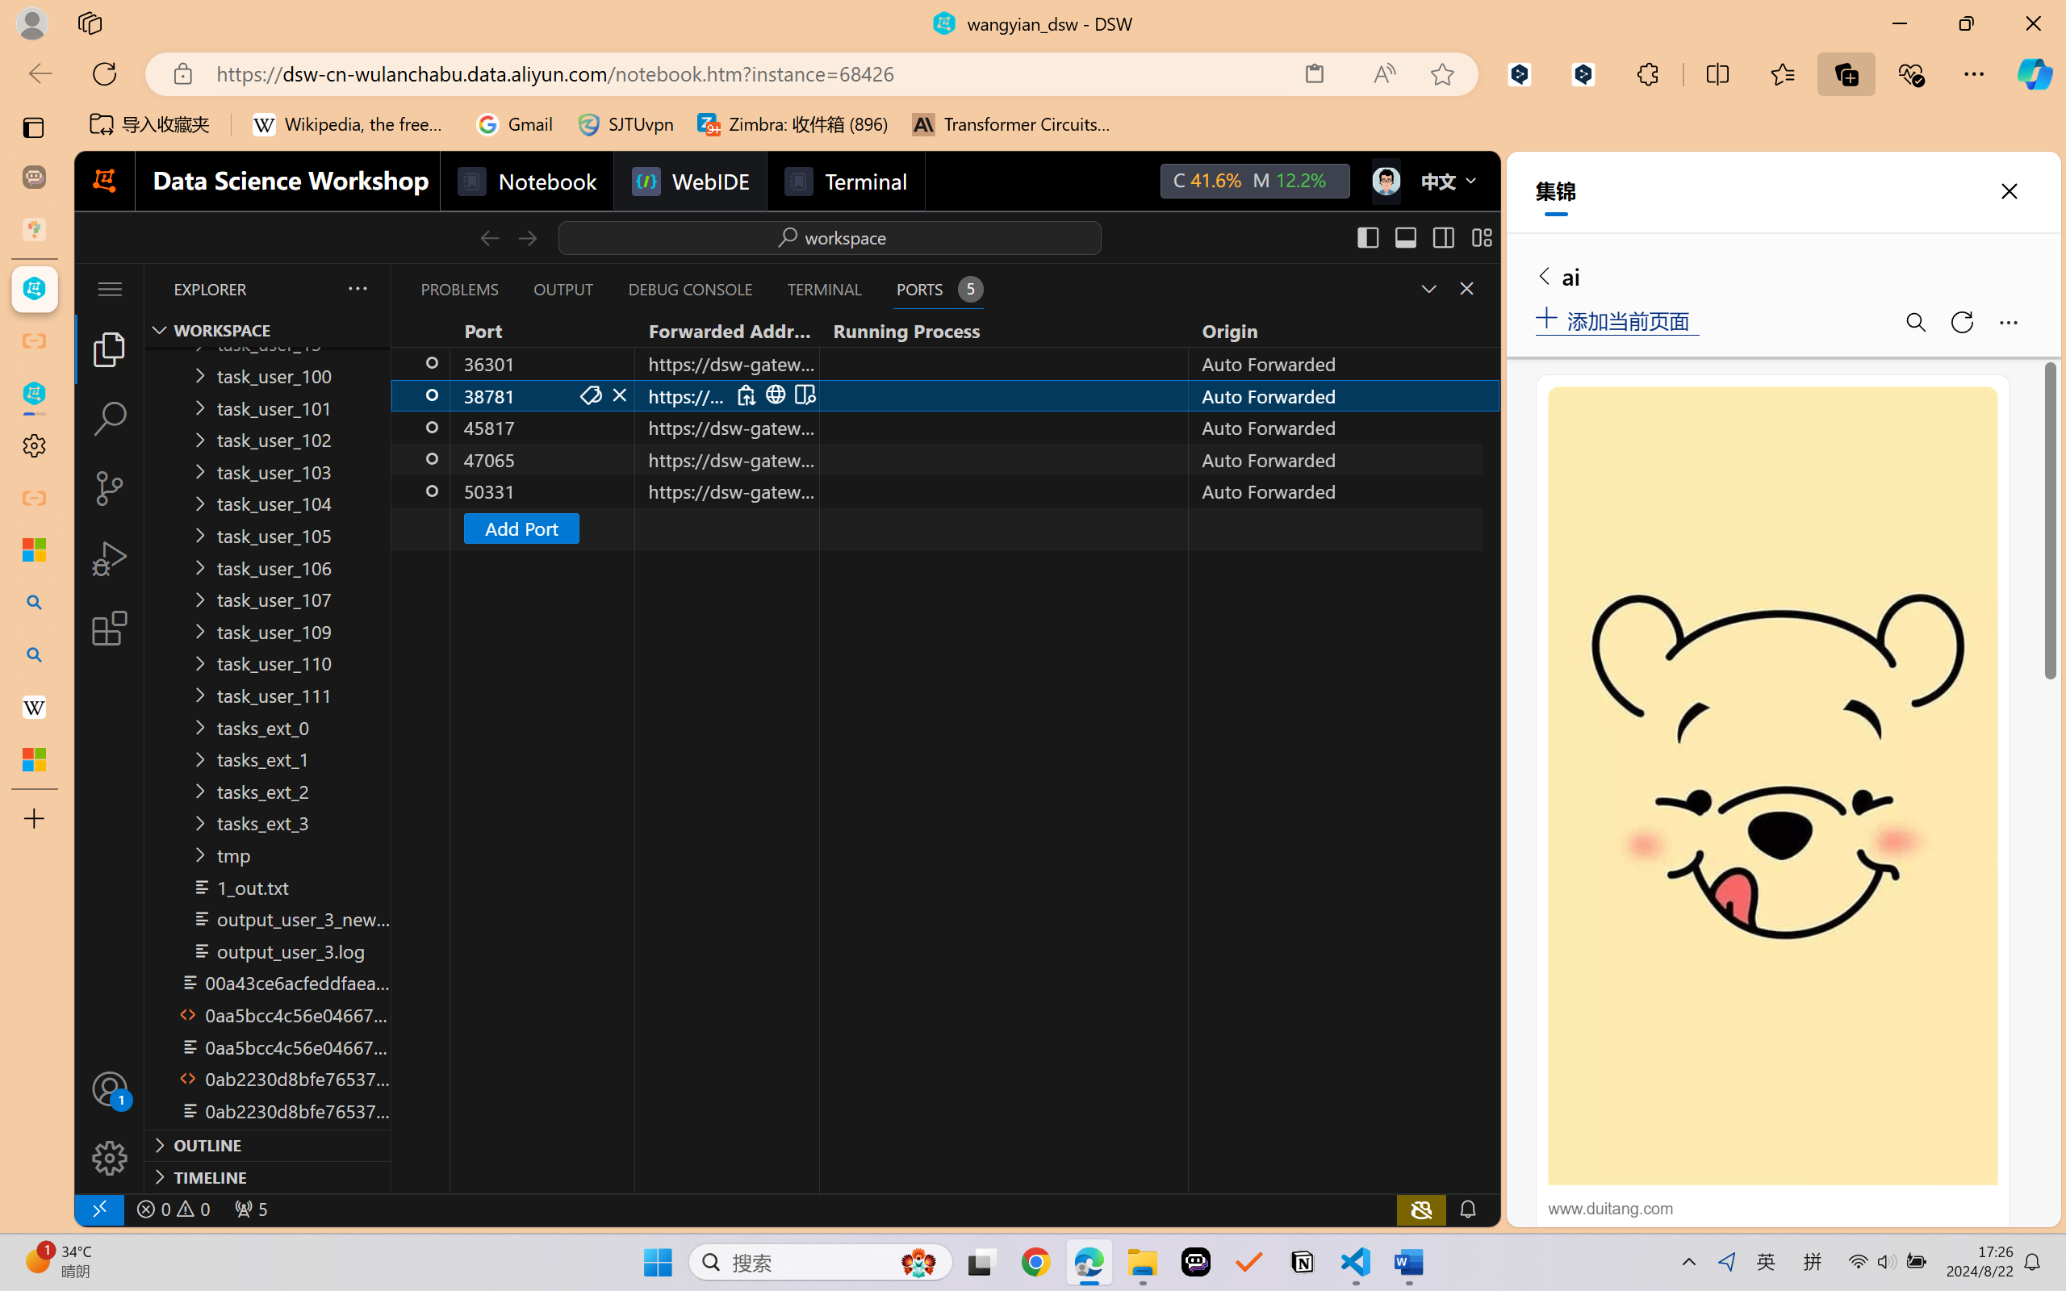 This screenshot has height=1291, width=2066. Describe the element at coordinates (775, 395) in the screenshot. I see `Open in Browser` at that location.